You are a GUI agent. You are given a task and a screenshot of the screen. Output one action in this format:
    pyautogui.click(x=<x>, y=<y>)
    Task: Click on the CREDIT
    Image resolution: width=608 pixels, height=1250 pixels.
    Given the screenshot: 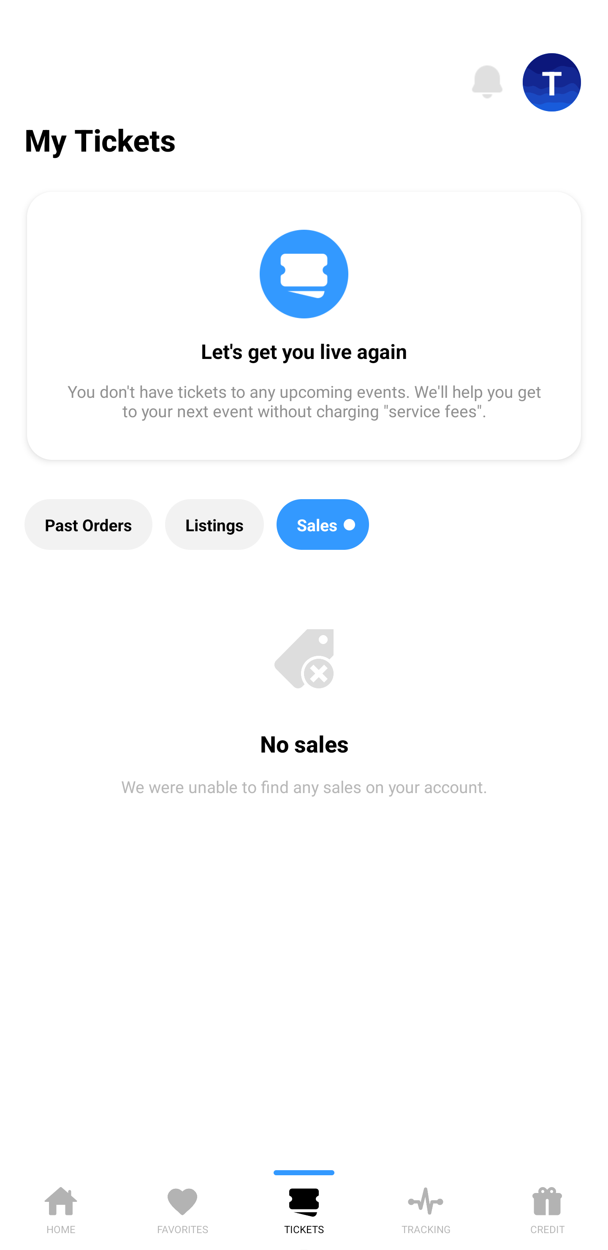 What is the action you would take?
    pyautogui.click(x=547, y=1208)
    